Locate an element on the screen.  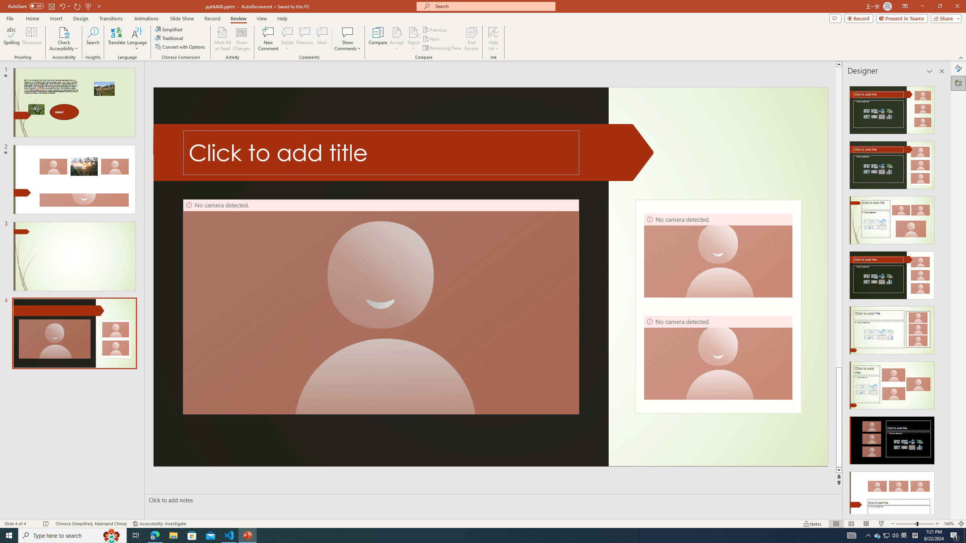
Delete is located at coordinates (287, 32).